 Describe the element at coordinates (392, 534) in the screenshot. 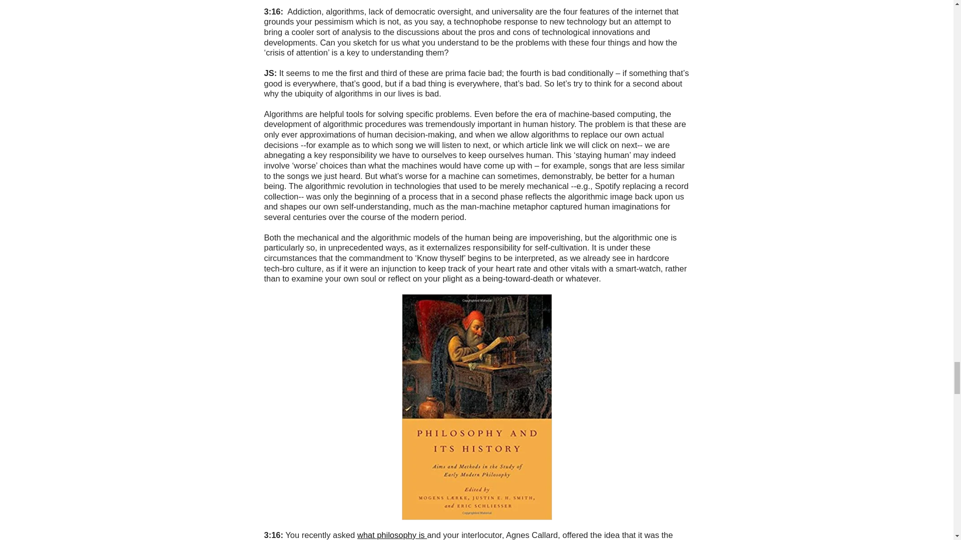

I see `what philosophy is ` at that location.